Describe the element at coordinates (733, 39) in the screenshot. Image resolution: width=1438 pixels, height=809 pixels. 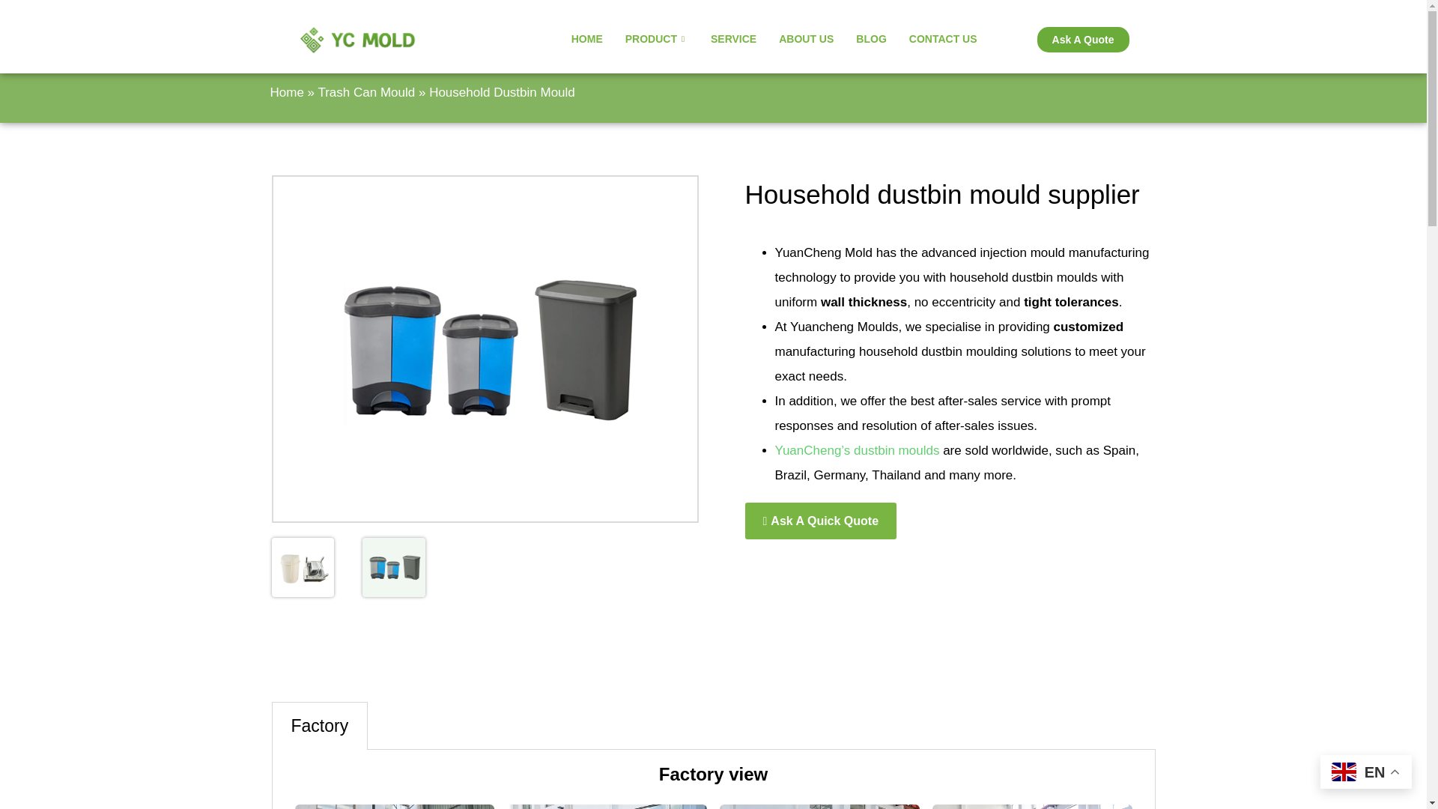
I see `SERVICE` at that location.